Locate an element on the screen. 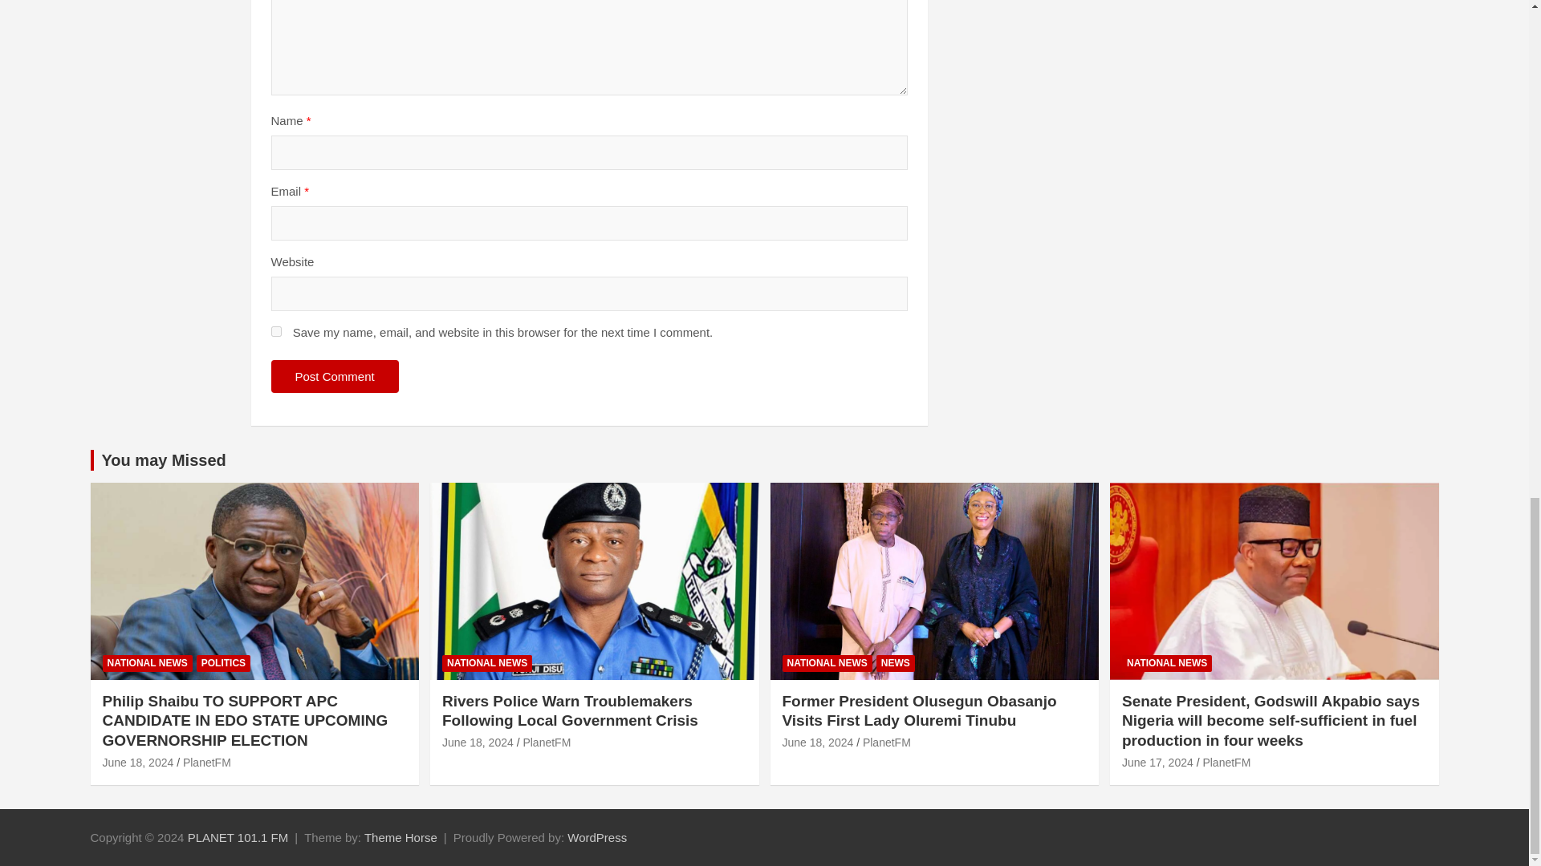  Theme Horse is located at coordinates (400, 837).